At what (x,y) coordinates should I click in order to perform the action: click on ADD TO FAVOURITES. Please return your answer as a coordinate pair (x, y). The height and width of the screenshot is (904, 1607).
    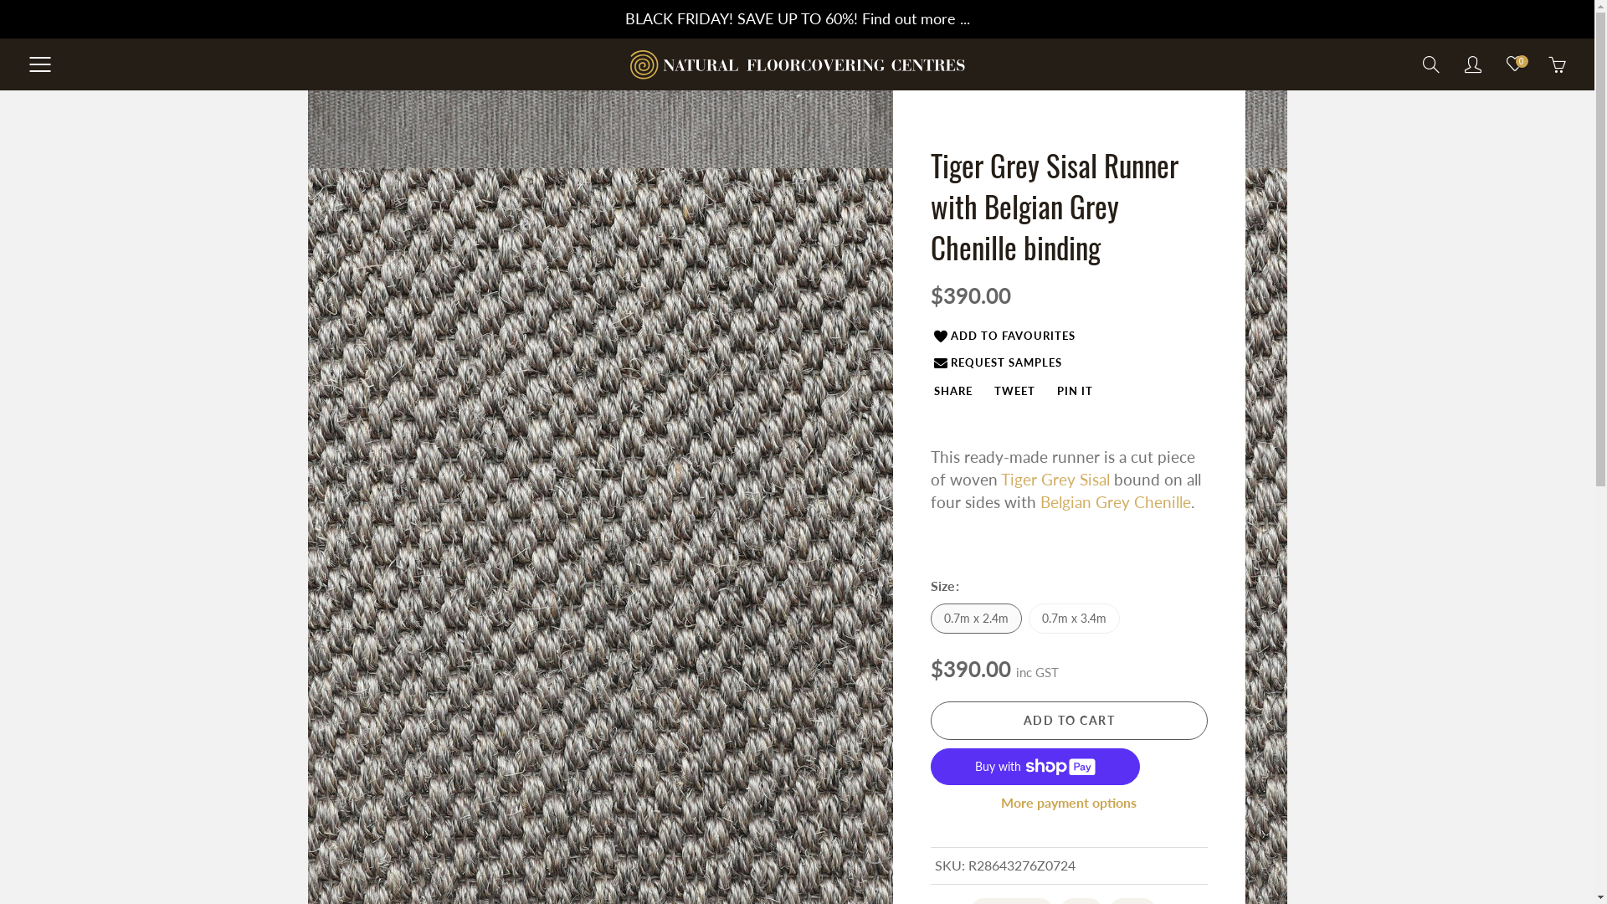
    Looking at the image, I should click on (1005, 336).